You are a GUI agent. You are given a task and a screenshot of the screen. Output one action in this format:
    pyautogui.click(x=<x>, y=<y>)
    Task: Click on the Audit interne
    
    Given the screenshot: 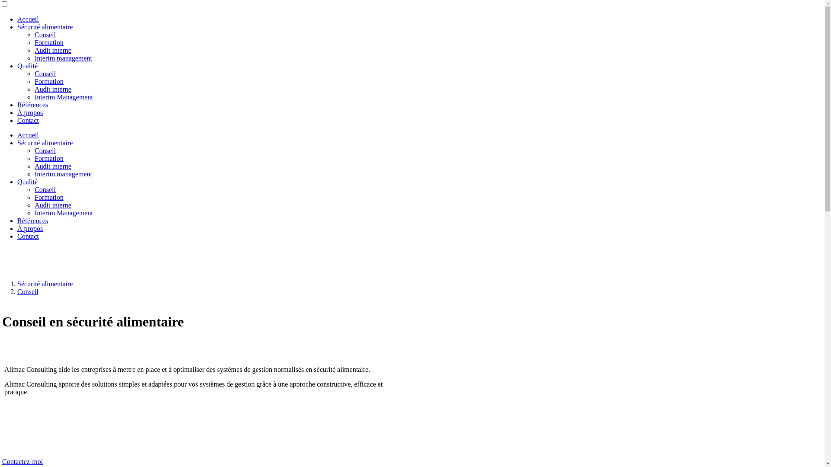 What is the action you would take?
    pyautogui.click(x=53, y=89)
    